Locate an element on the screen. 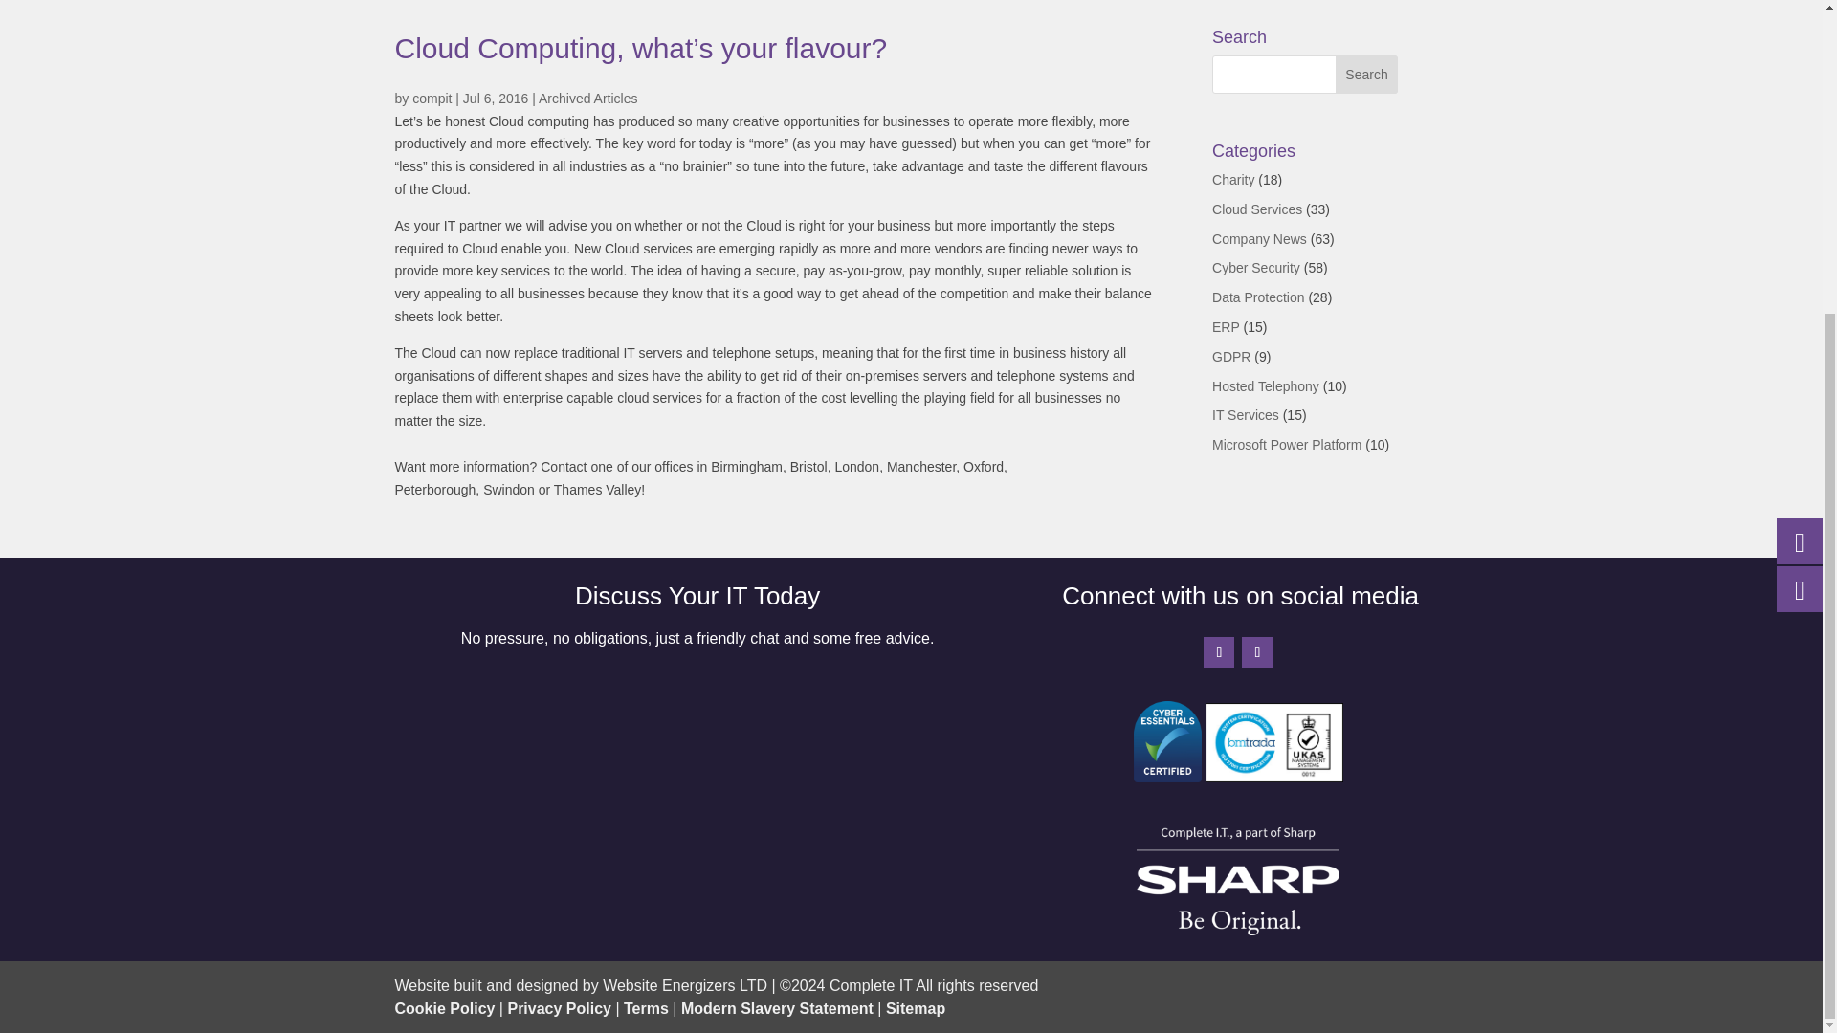  Follow on Youtube is located at coordinates (1257, 652).